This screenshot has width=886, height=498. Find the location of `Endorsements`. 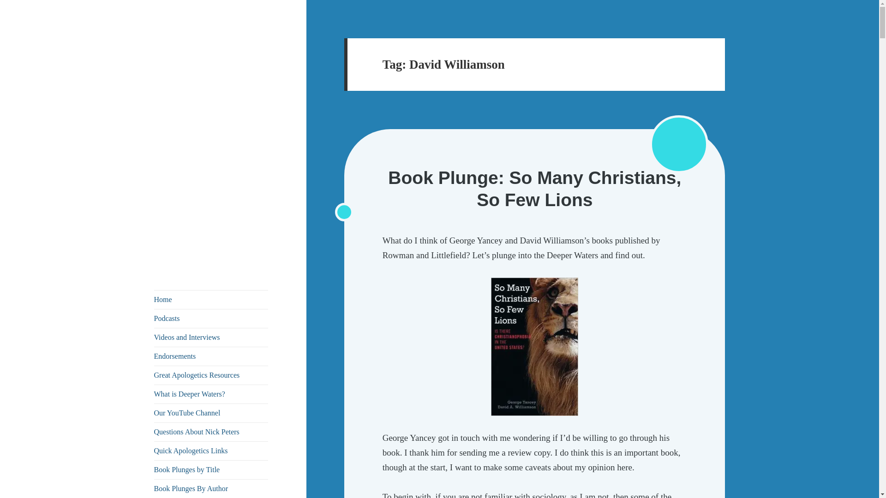

Endorsements is located at coordinates (211, 356).